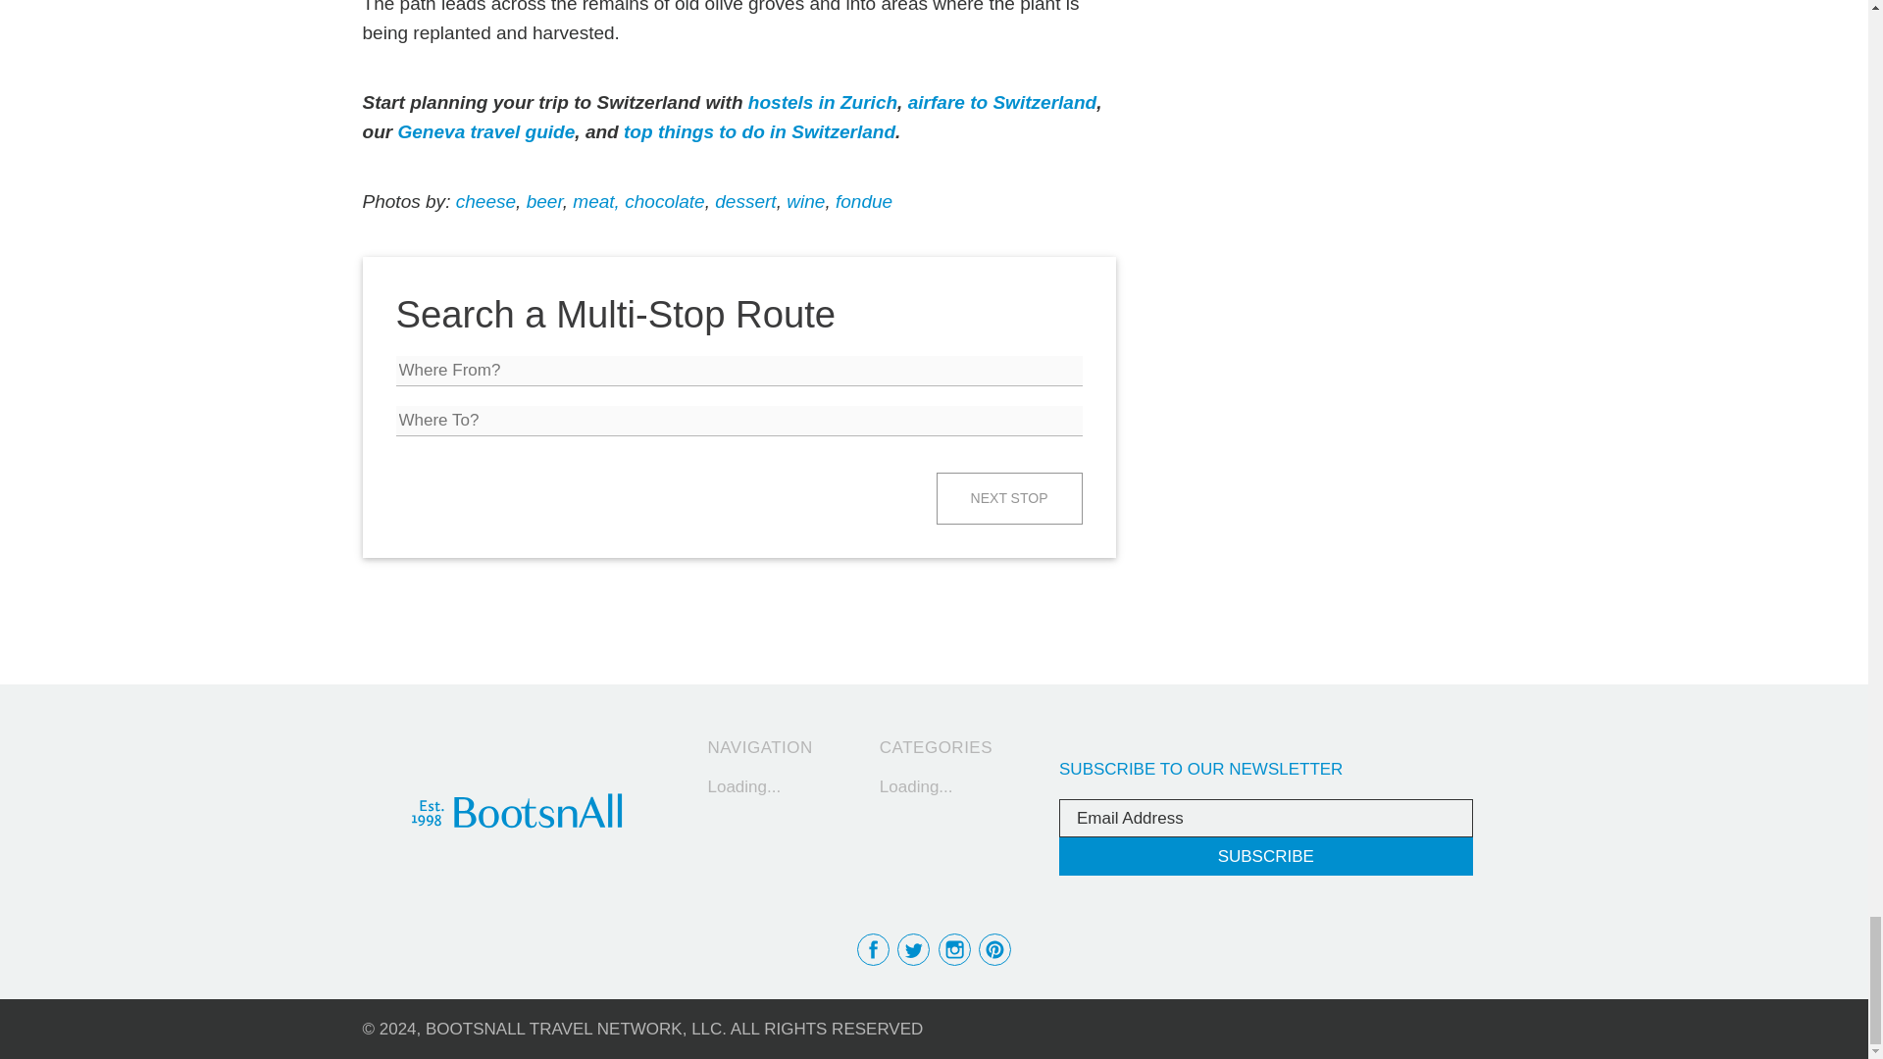  I want to click on chocolate, so click(665, 202).